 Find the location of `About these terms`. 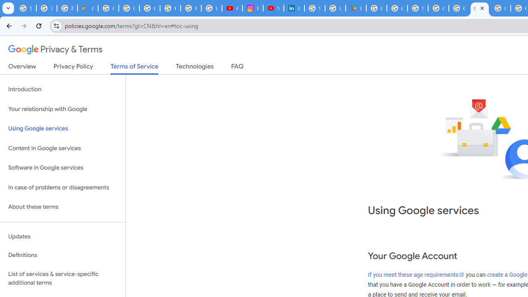

About these terms is located at coordinates (63, 207).